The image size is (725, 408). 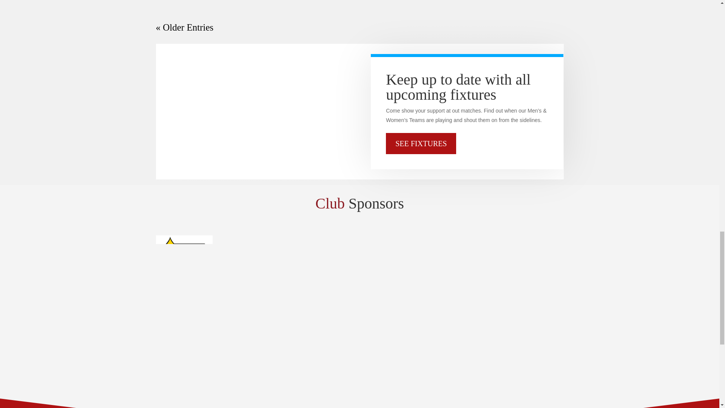 What do you see at coordinates (421, 144) in the screenshot?
I see `SEE FIXTURES` at bounding box center [421, 144].